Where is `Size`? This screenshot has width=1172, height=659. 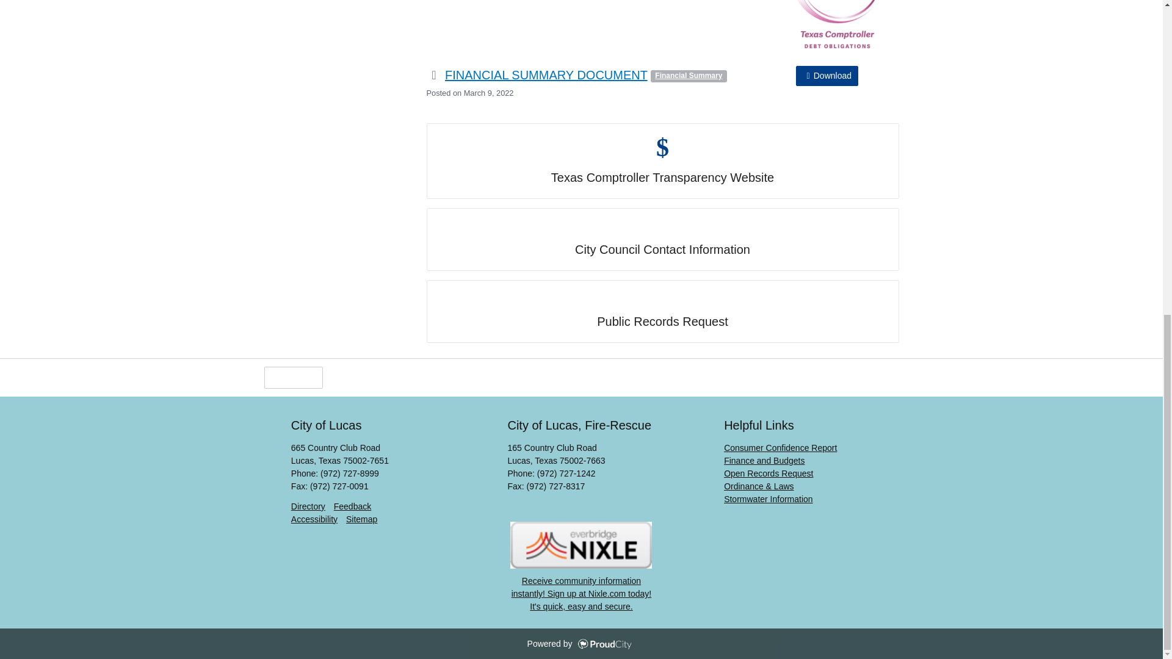 Size is located at coordinates (406, 377).